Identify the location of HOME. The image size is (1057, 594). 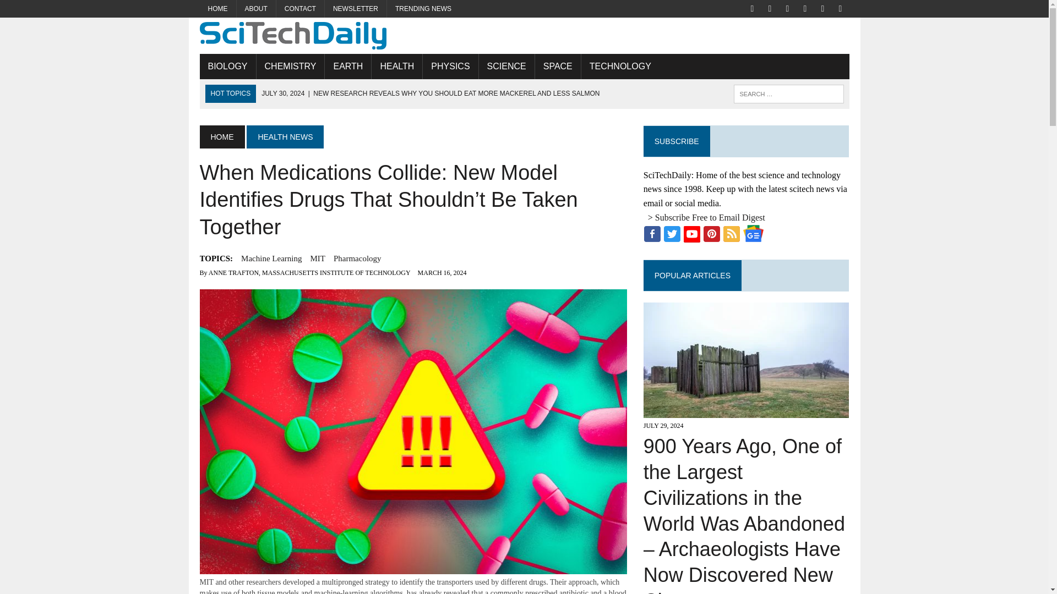
(217, 9).